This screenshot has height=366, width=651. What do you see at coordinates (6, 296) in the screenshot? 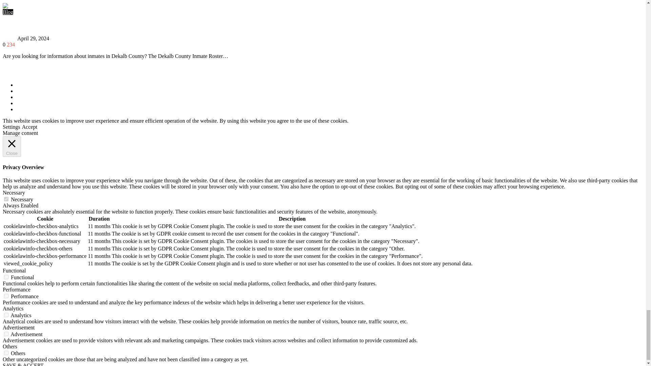
I see `on` at bounding box center [6, 296].